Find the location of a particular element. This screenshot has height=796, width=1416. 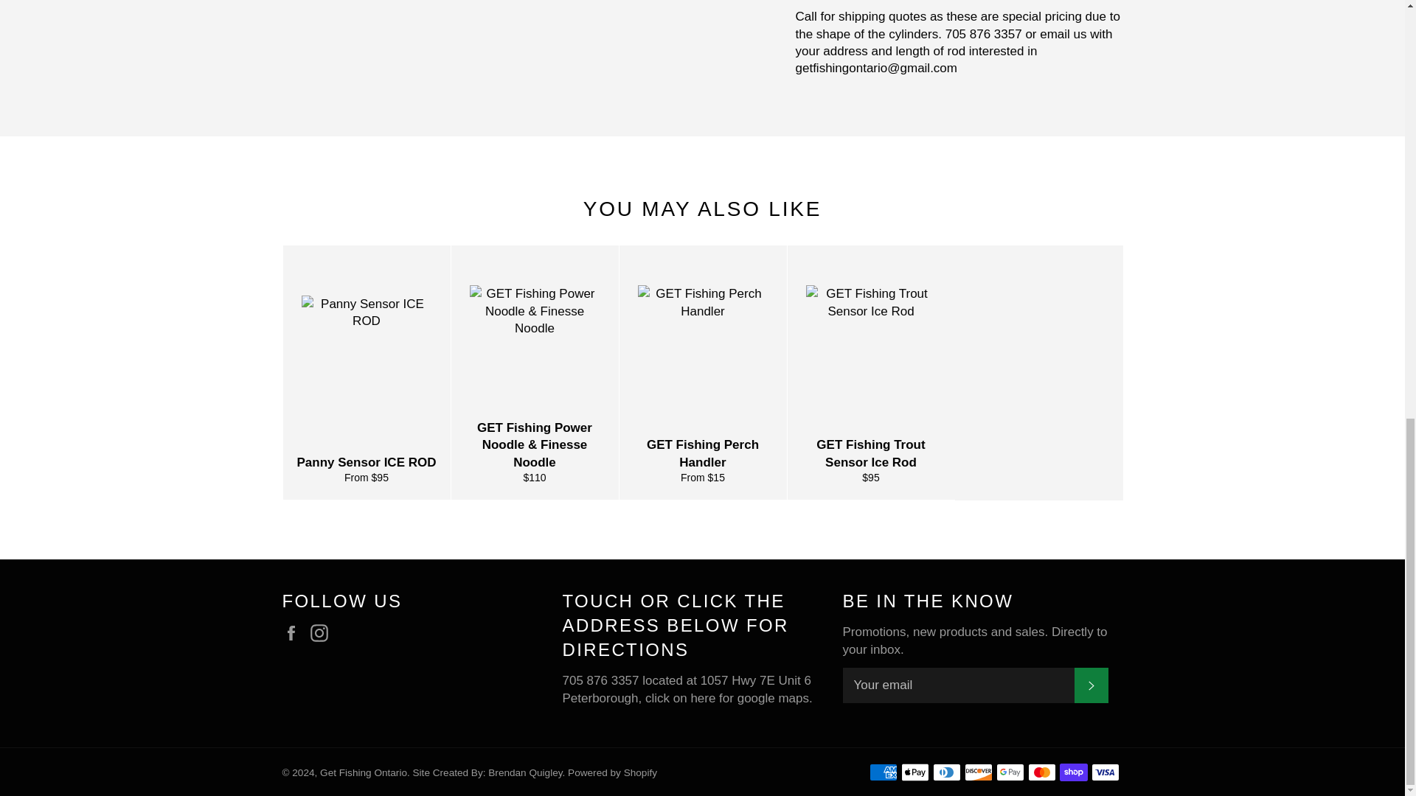

Get Fishing Ontario on Instagram is located at coordinates (323, 632).